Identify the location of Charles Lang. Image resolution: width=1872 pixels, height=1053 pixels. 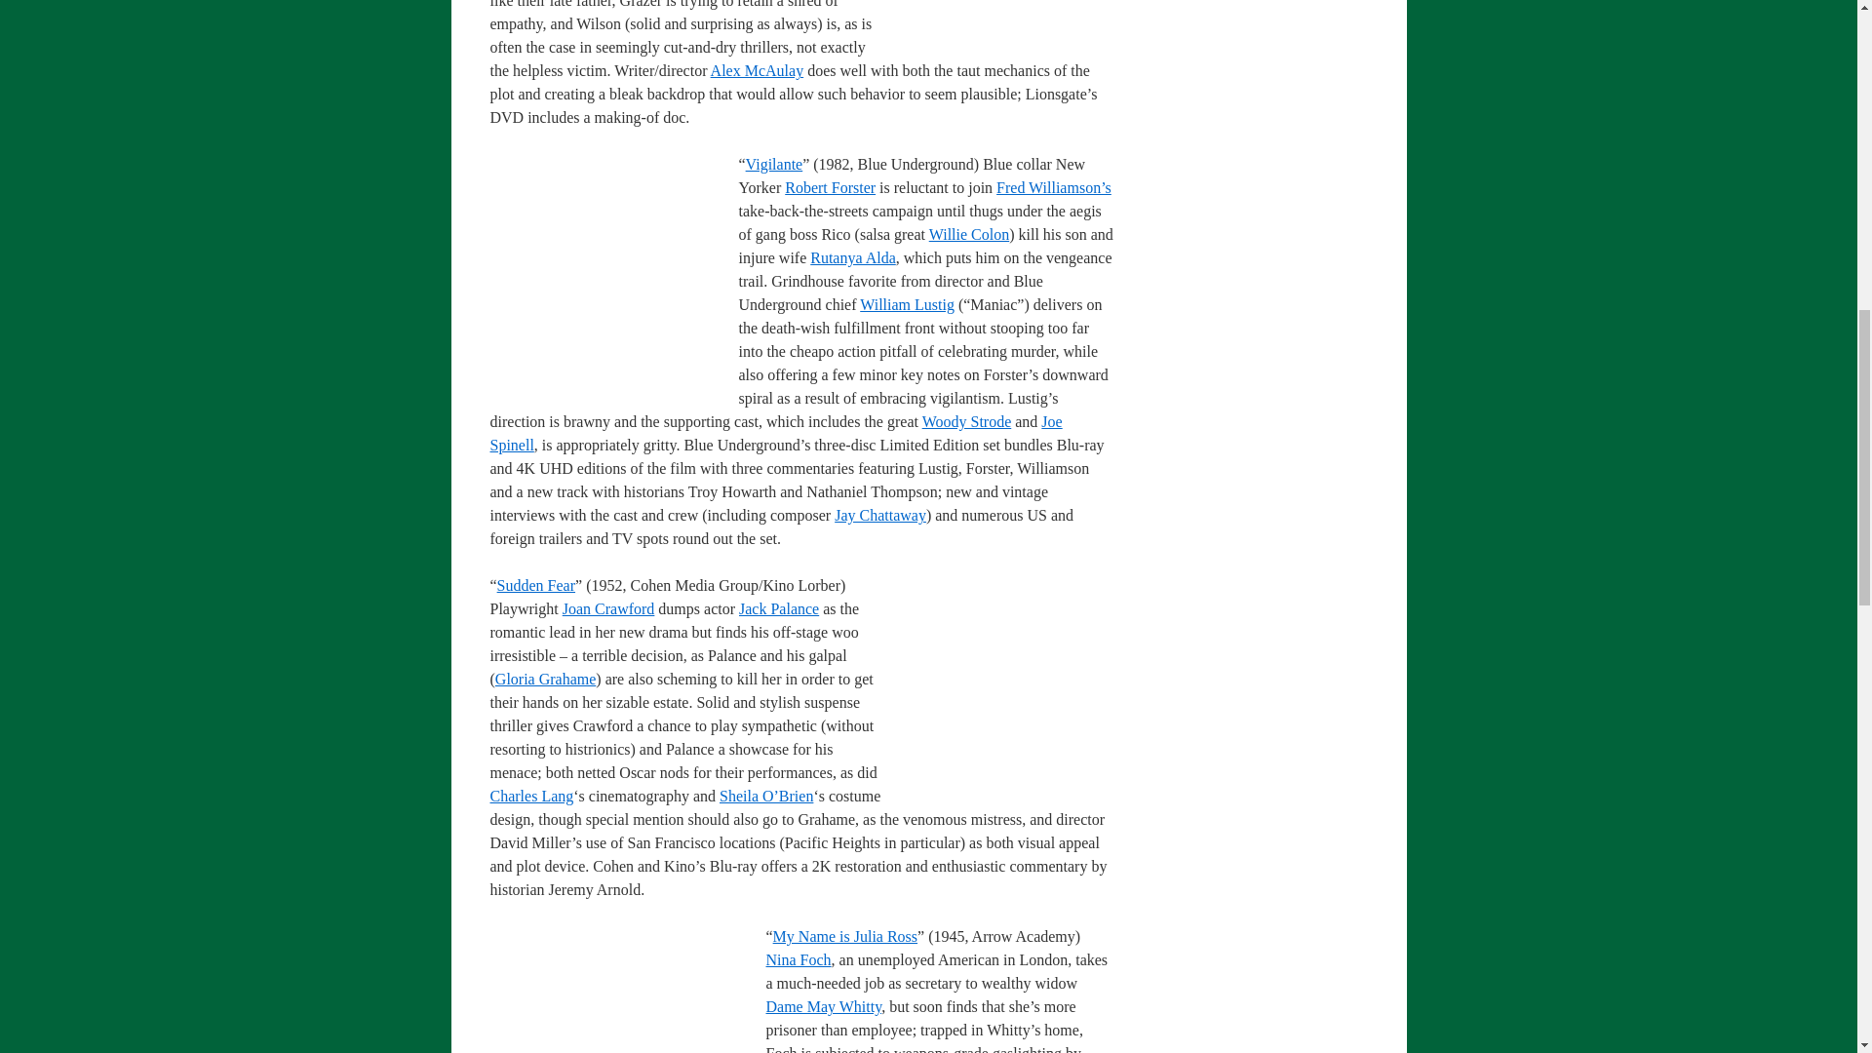
(530, 796).